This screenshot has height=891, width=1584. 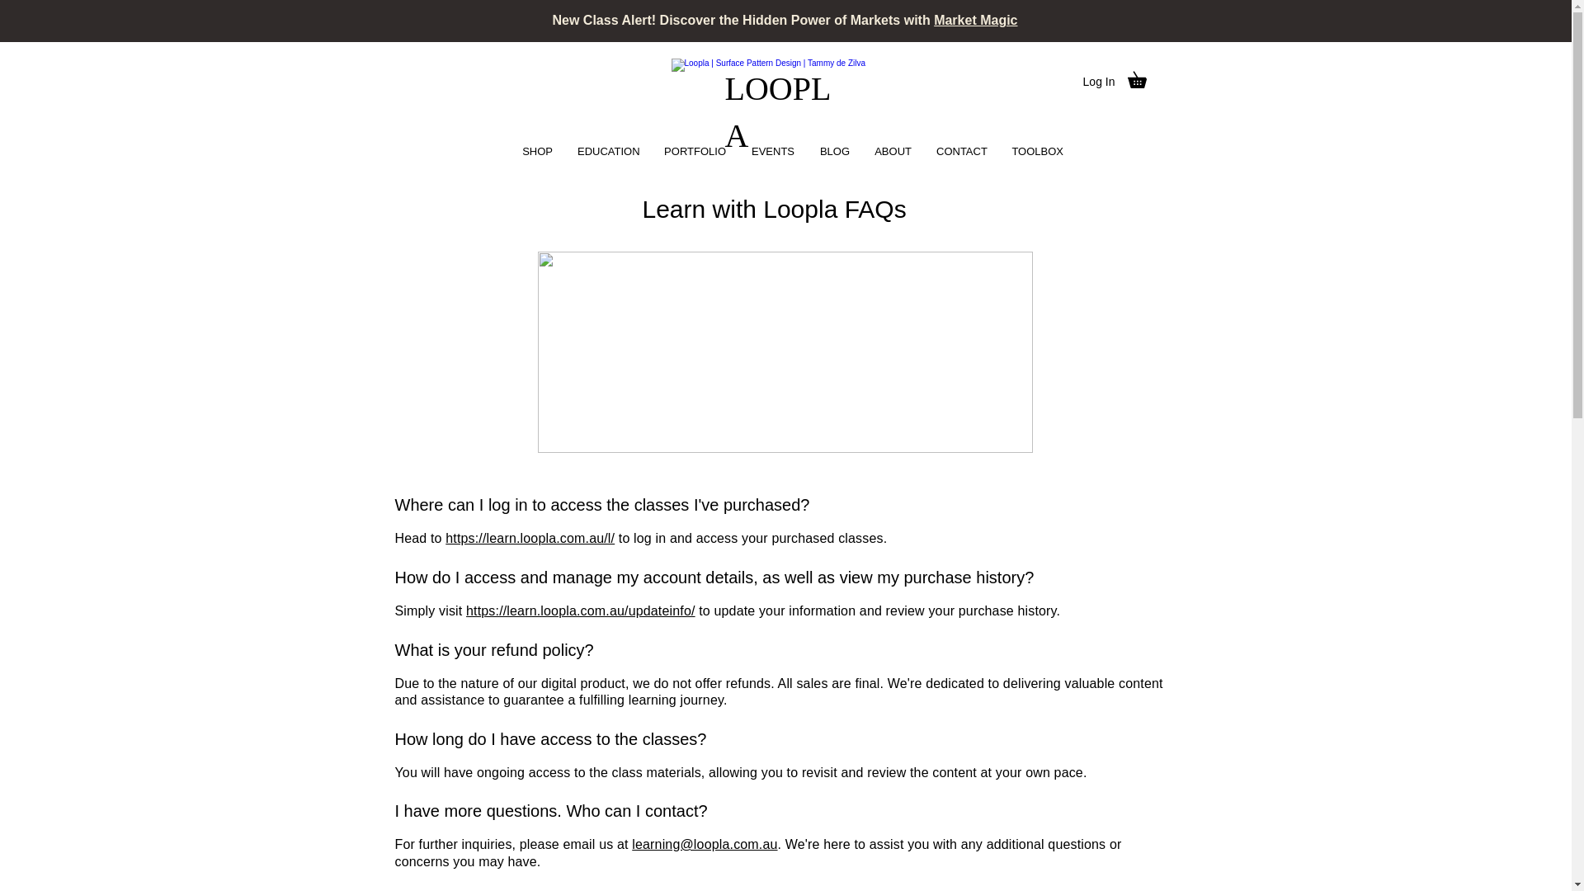 What do you see at coordinates (833, 152) in the screenshot?
I see `BLOG` at bounding box center [833, 152].